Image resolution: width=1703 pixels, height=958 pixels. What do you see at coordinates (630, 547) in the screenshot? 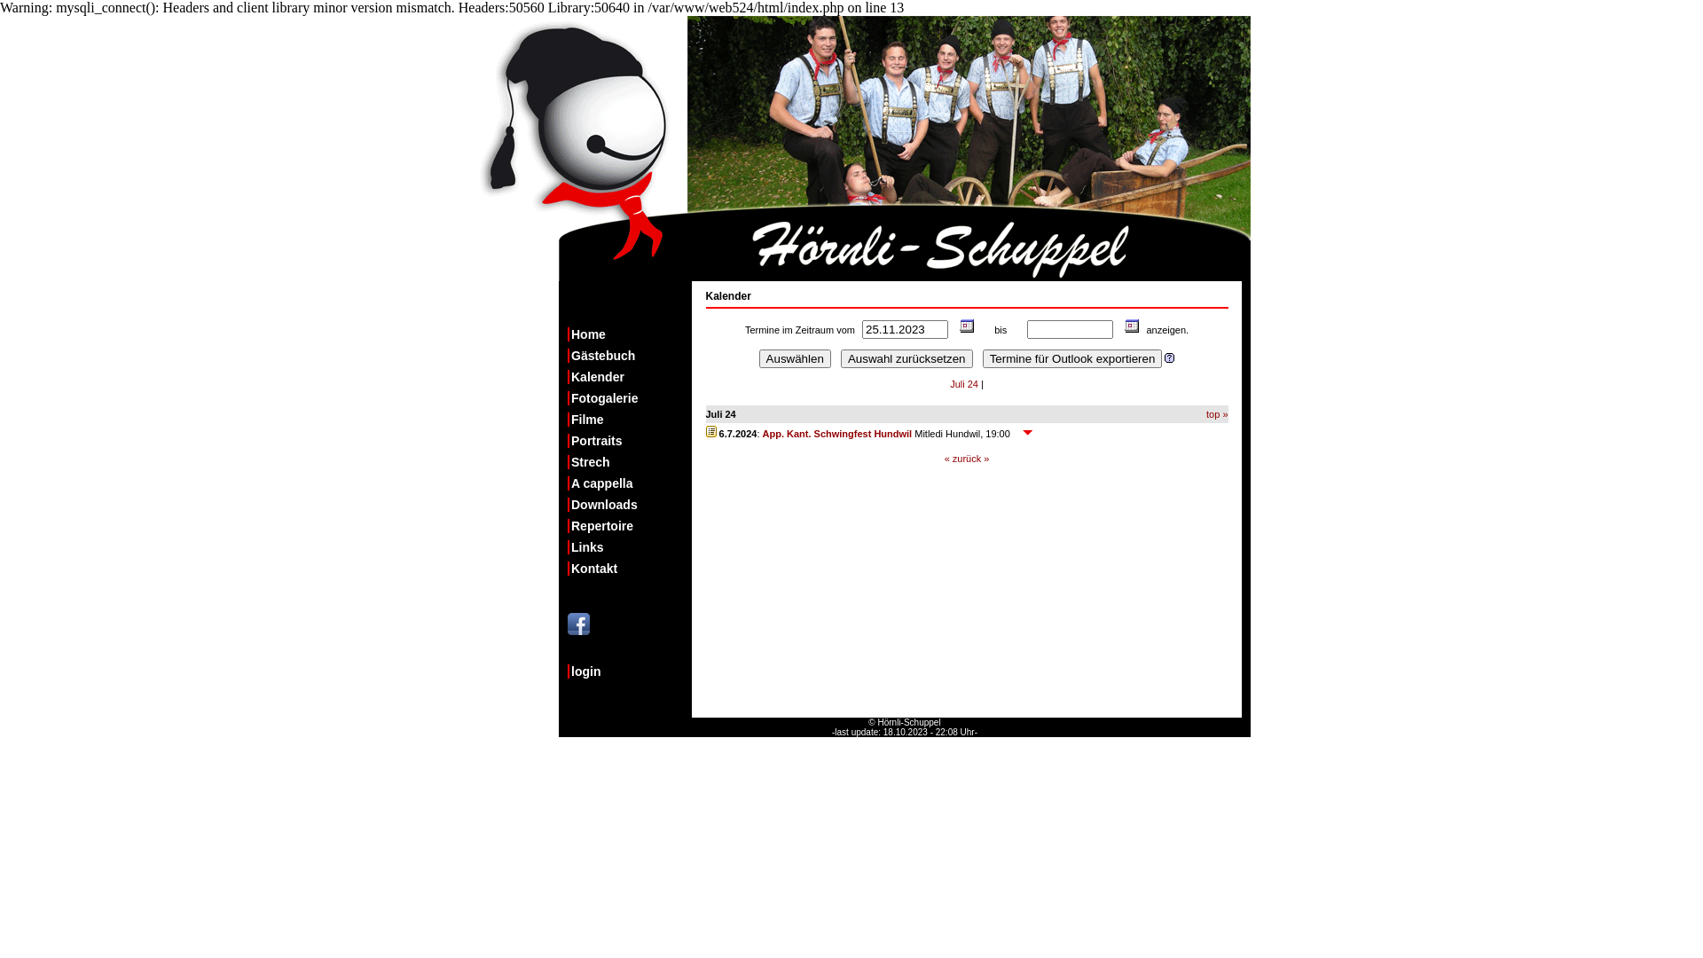
I see `Links` at bounding box center [630, 547].